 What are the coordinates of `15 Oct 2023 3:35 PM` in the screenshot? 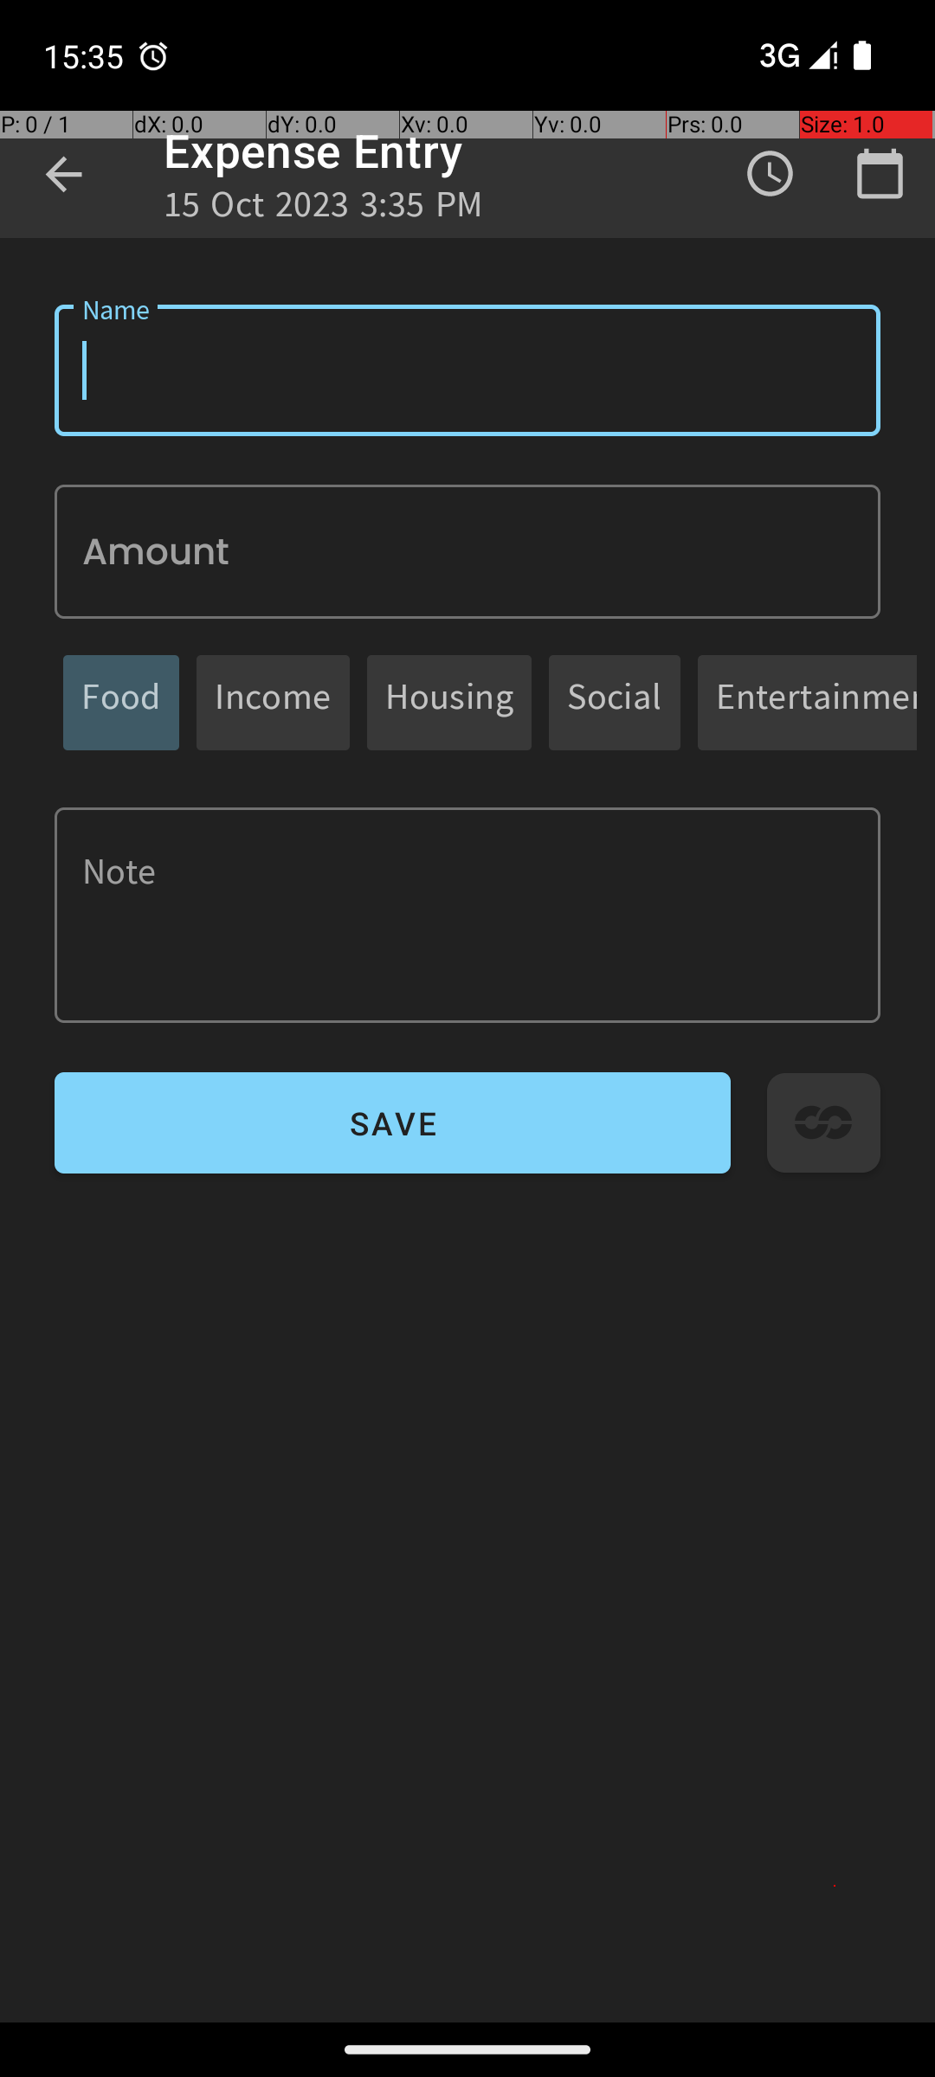 It's located at (324, 209).